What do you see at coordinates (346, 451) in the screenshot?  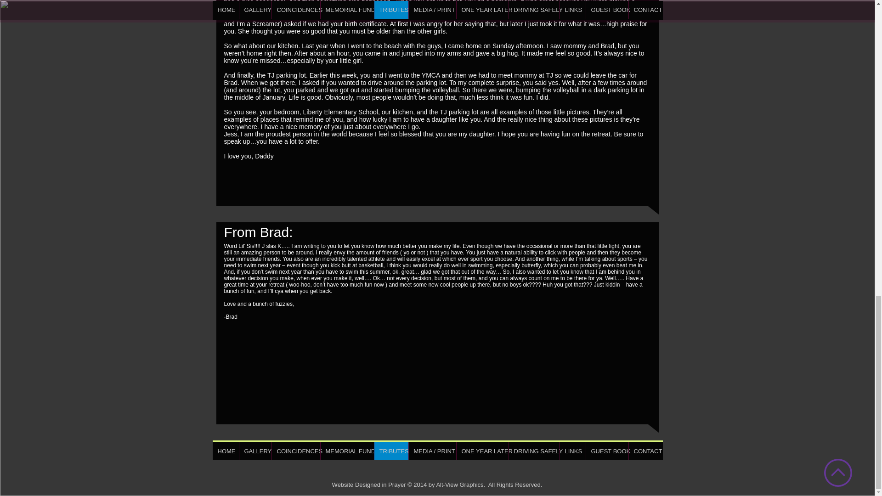 I see `MEMORIAL FUND` at bounding box center [346, 451].